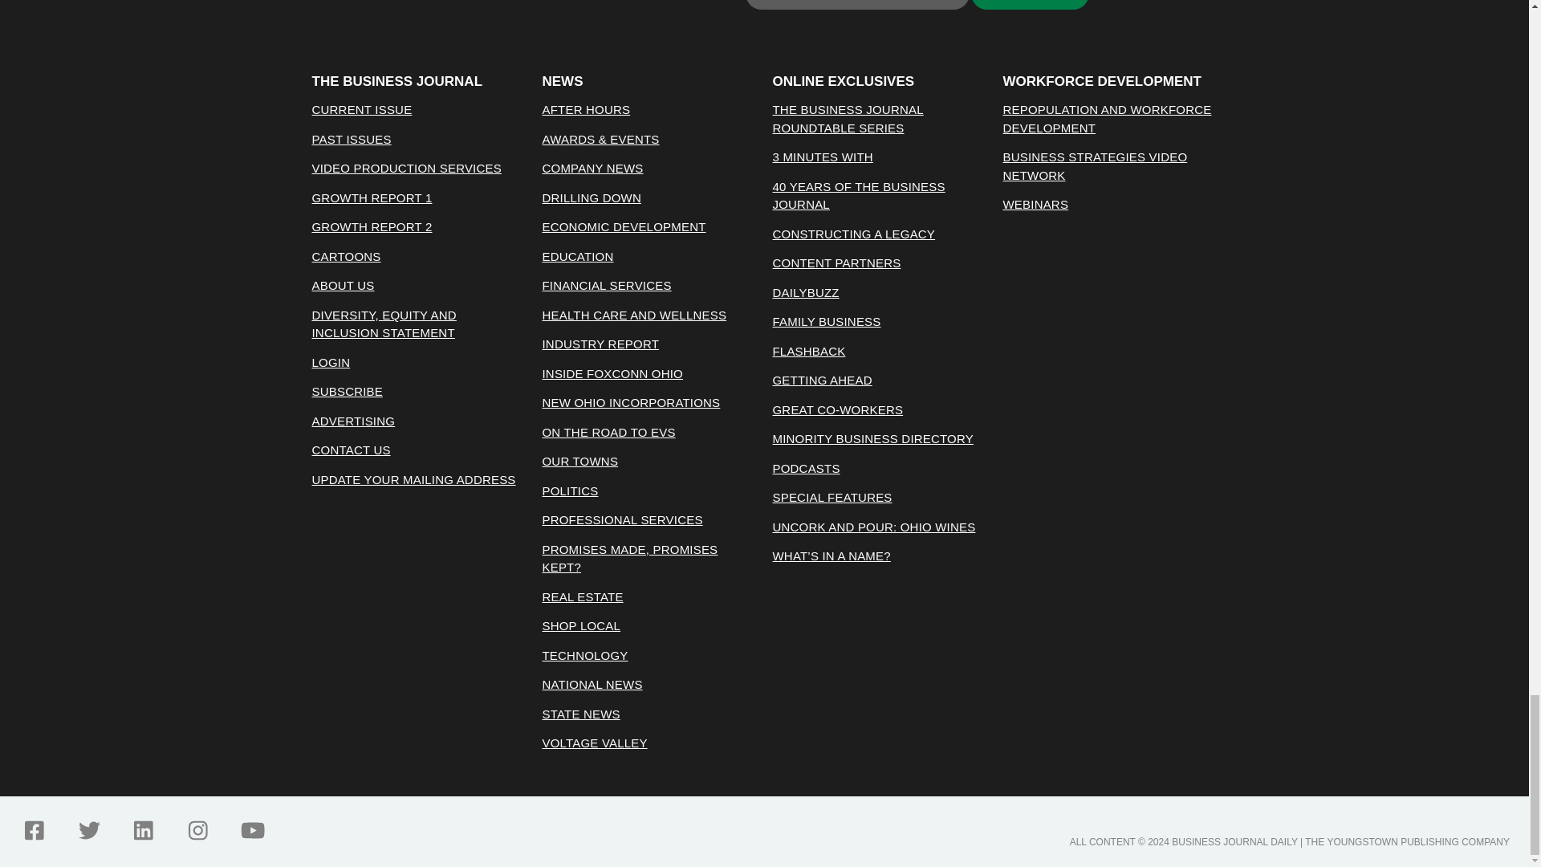 This screenshot has width=1541, height=867. I want to click on Sign Up, so click(1030, 5).